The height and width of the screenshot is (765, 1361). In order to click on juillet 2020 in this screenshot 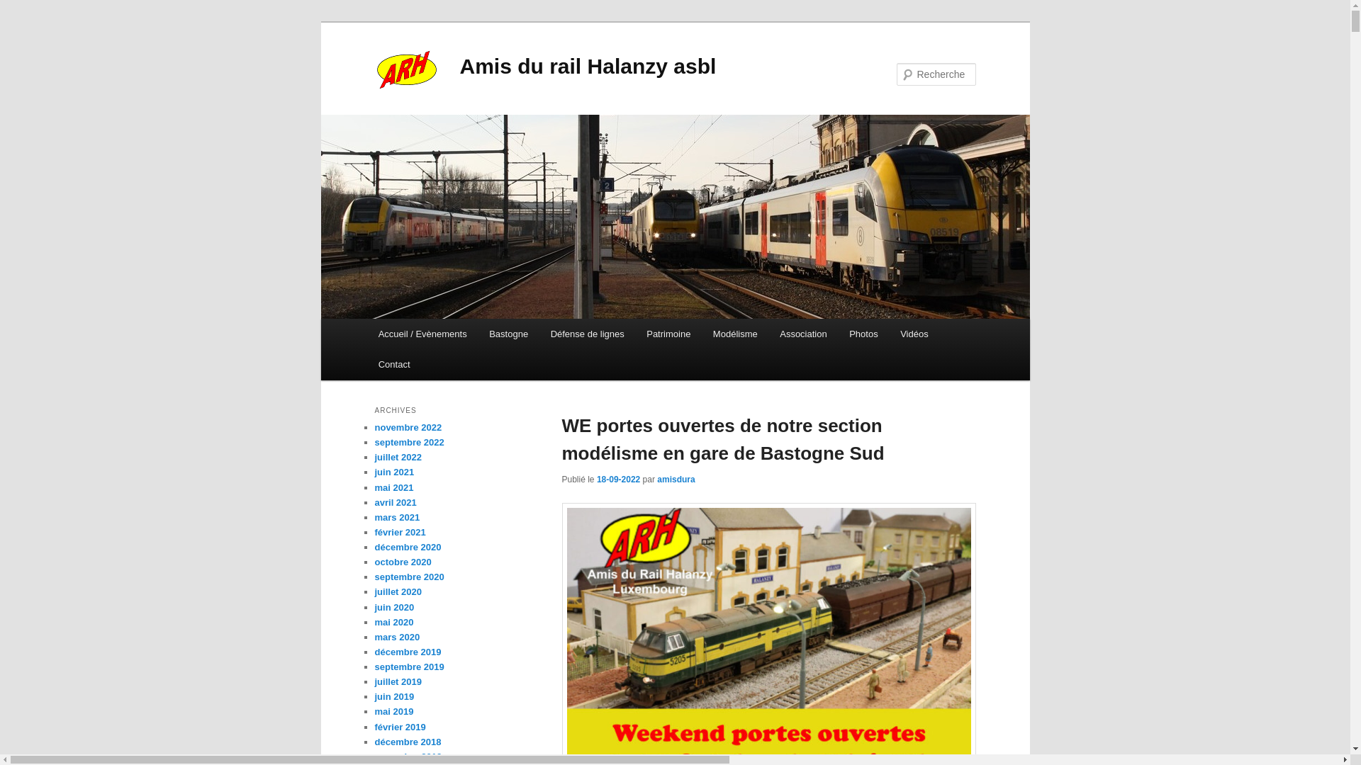, I will do `click(398, 592)`.